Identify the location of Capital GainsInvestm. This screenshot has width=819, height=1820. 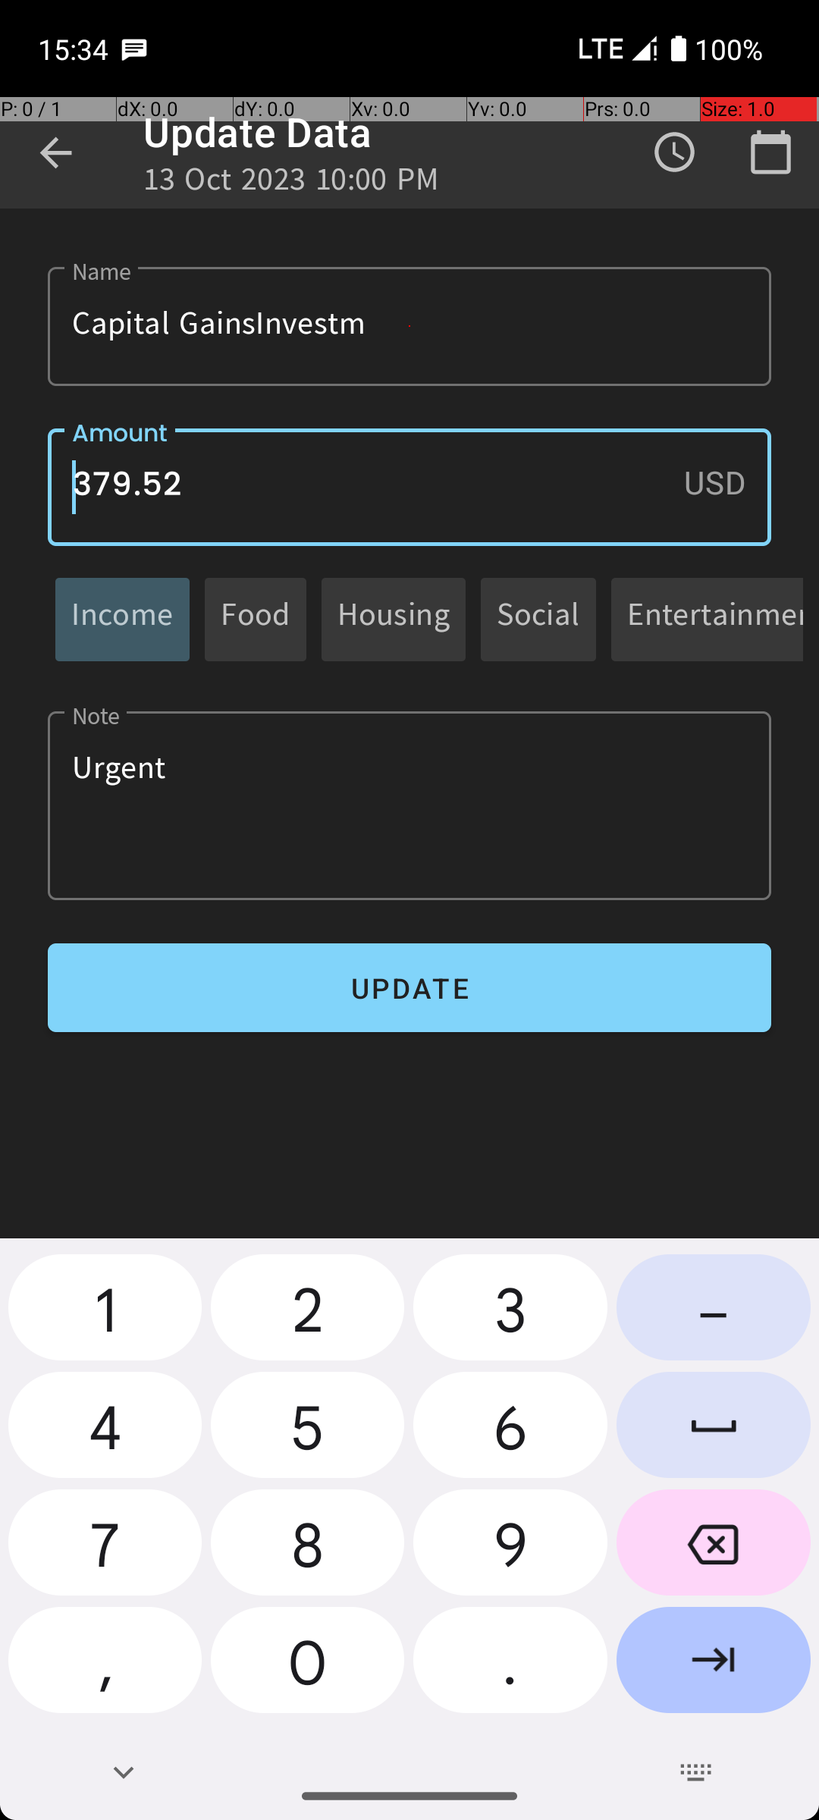
(409, 326).